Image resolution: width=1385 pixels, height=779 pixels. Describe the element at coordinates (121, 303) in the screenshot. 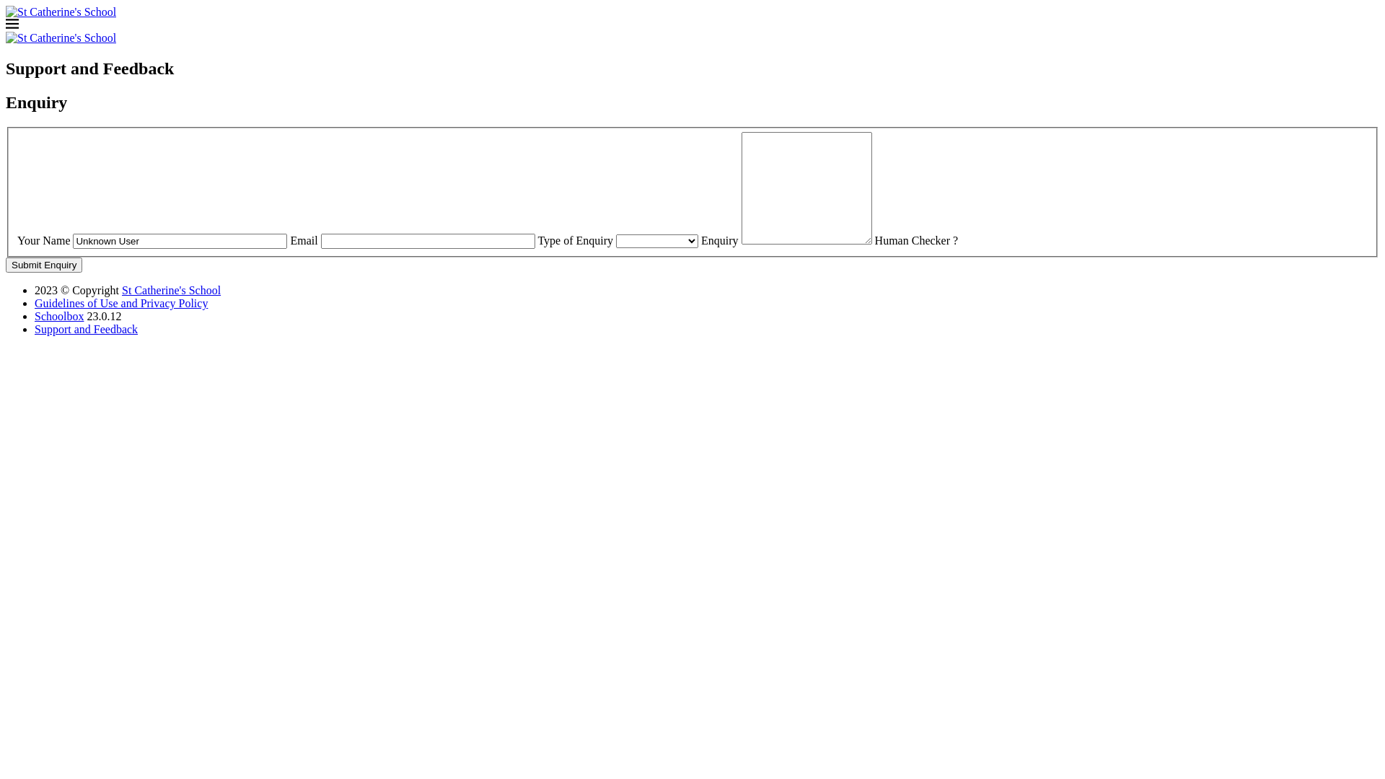

I see `Guidelines of Use and Privacy Policy` at that location.